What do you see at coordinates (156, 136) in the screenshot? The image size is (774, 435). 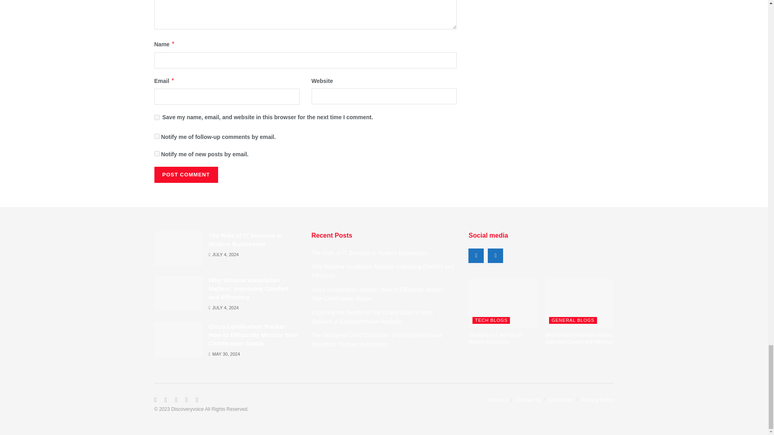 I see `subscribe` at bounding box center [156, 136].